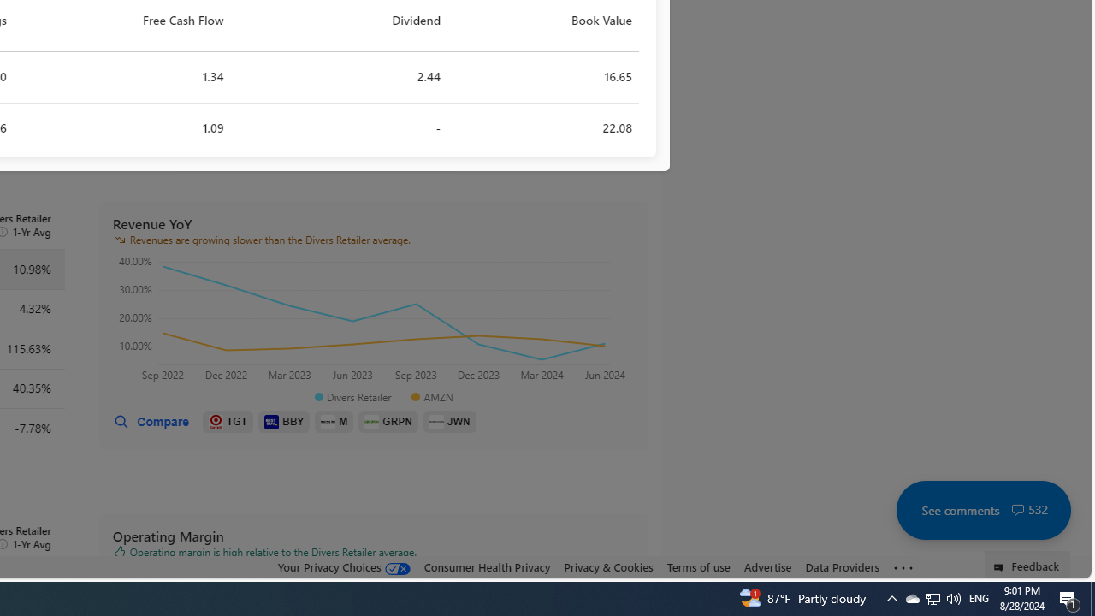 This screenshot has height=616, width=1095. Describe the element at coordinates (388, 422) in the screenshot. I see `GRPN` at that location.